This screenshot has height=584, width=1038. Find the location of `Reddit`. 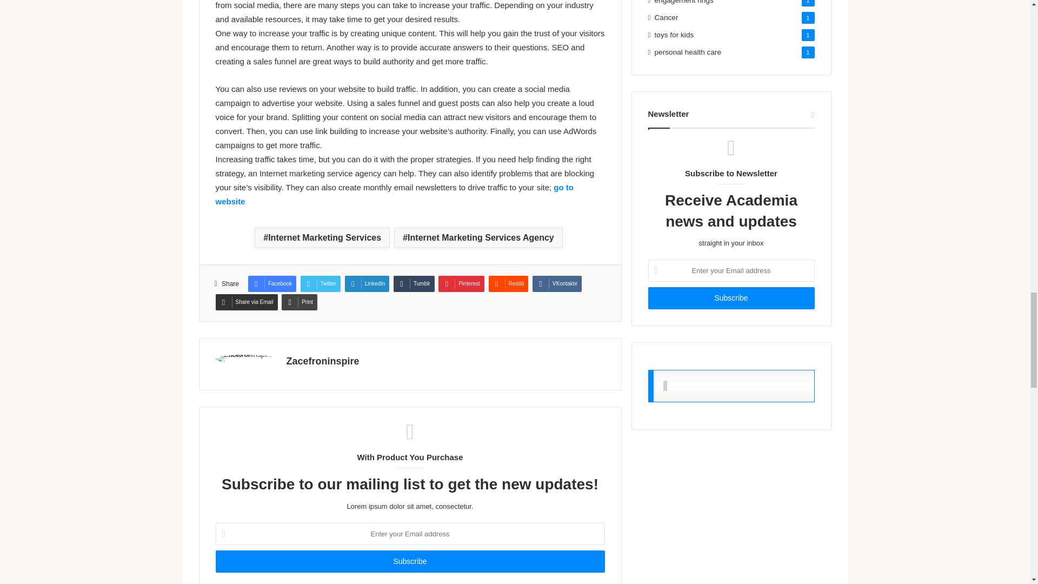

Reddit is located at coordinates (508, 283).